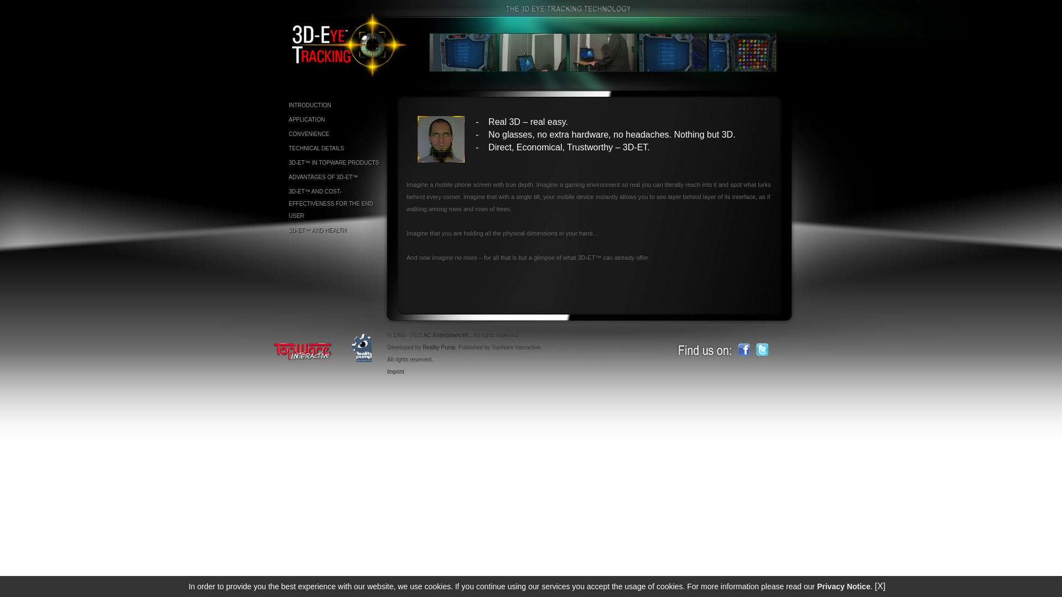  Describe the element at coordinates (844, 586) in the screenshot. I see `Privacy Notice` at that location.